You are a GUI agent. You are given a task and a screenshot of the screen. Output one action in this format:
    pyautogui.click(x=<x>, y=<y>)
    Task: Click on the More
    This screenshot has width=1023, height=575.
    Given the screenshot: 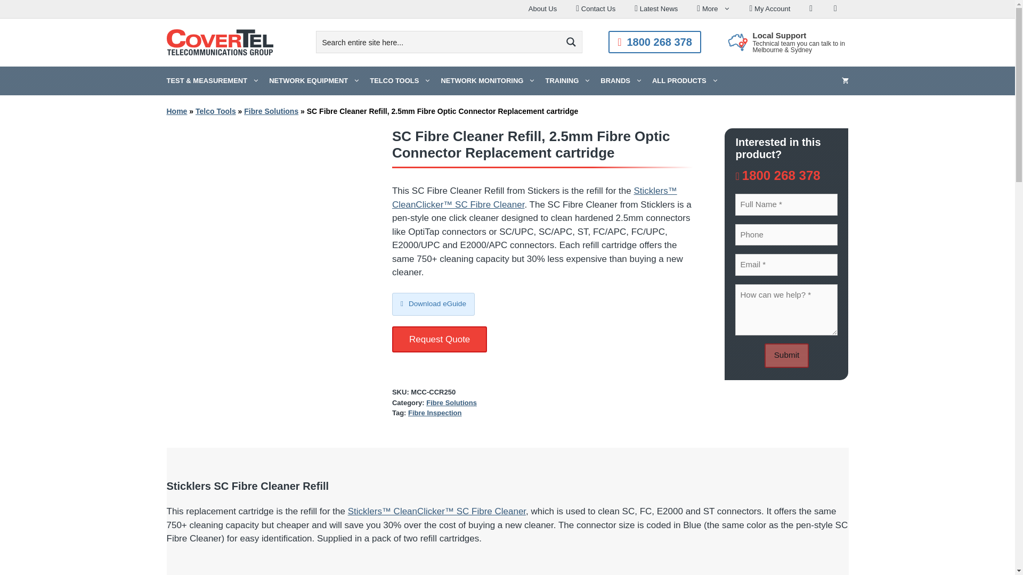 What is the action you would take?
    pyautogui.click(x=713, y=9)
    